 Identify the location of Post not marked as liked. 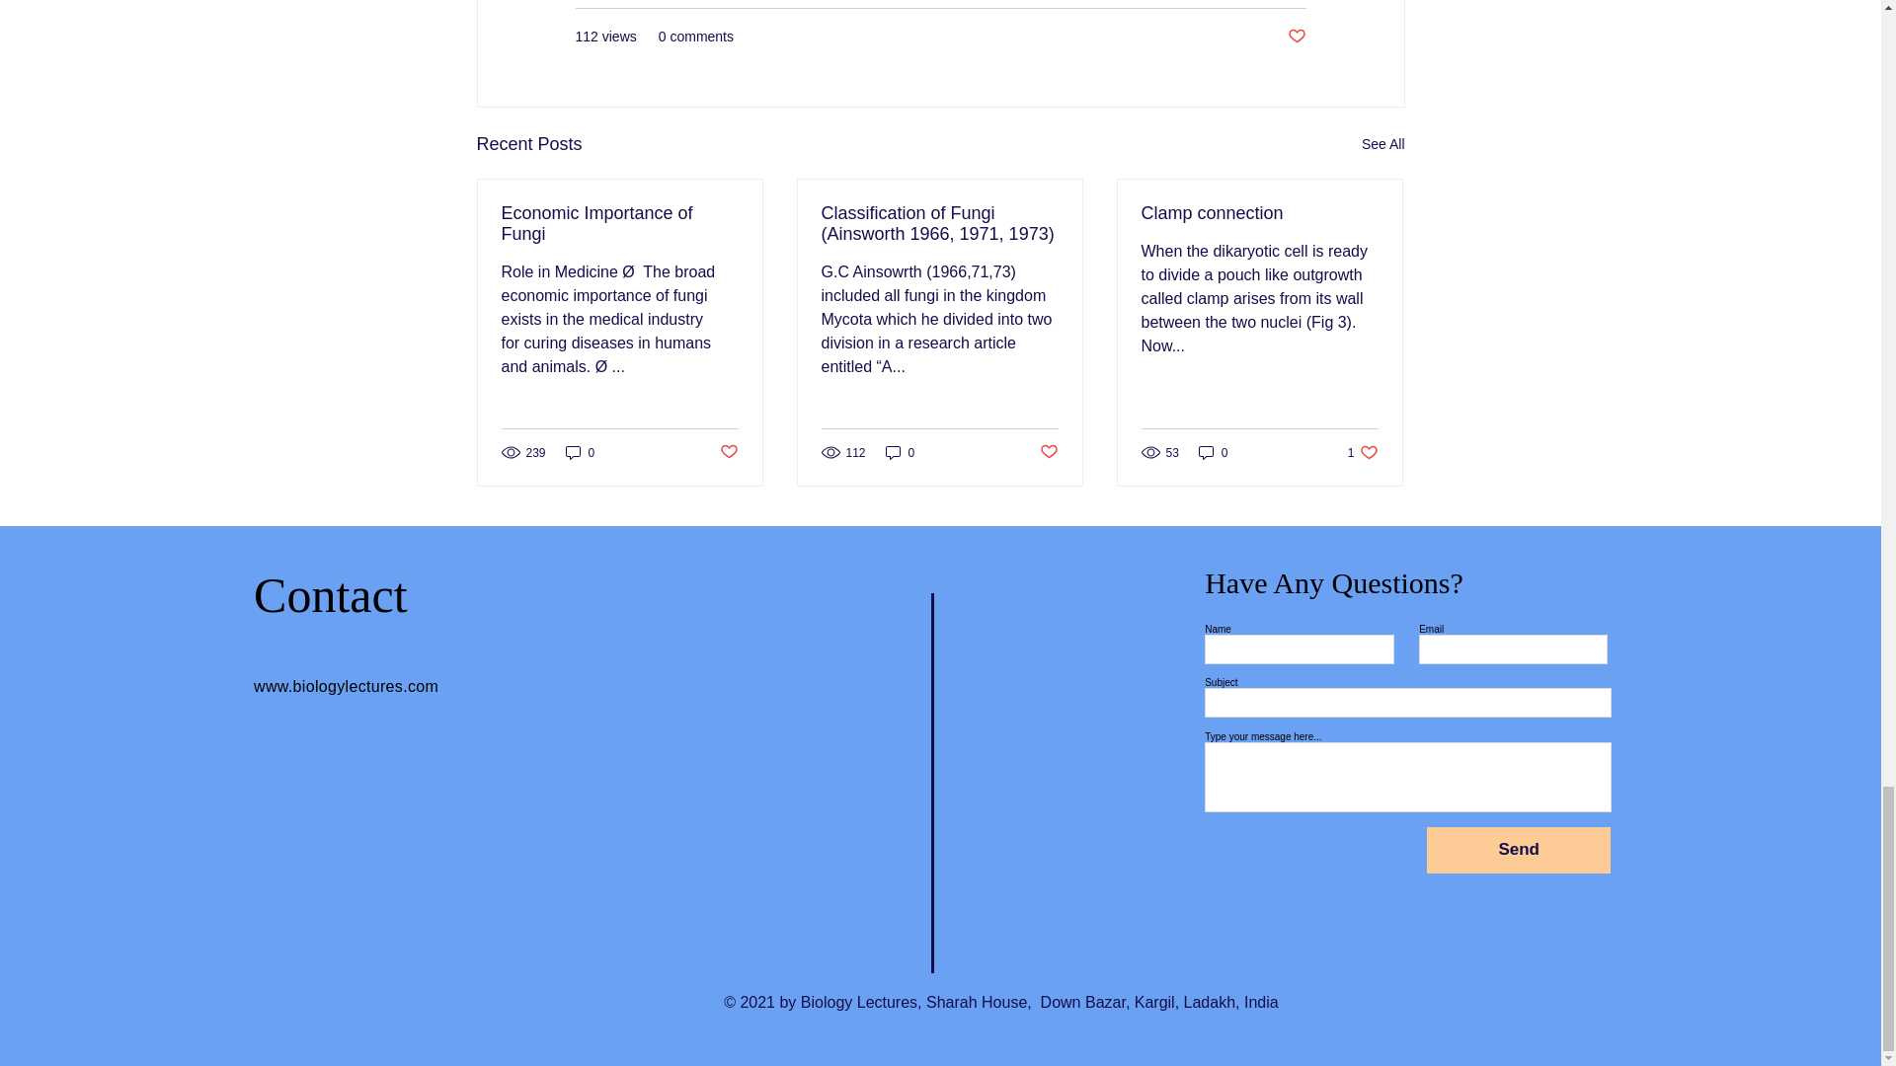
(1296, 37).